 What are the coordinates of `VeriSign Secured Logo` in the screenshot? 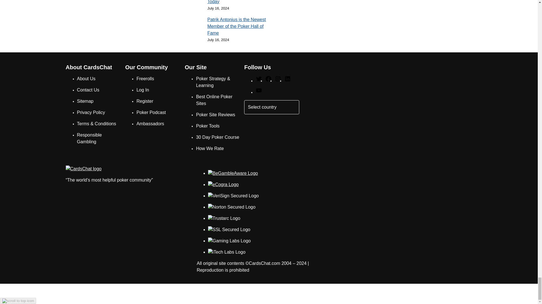 It's located at (233, 196).